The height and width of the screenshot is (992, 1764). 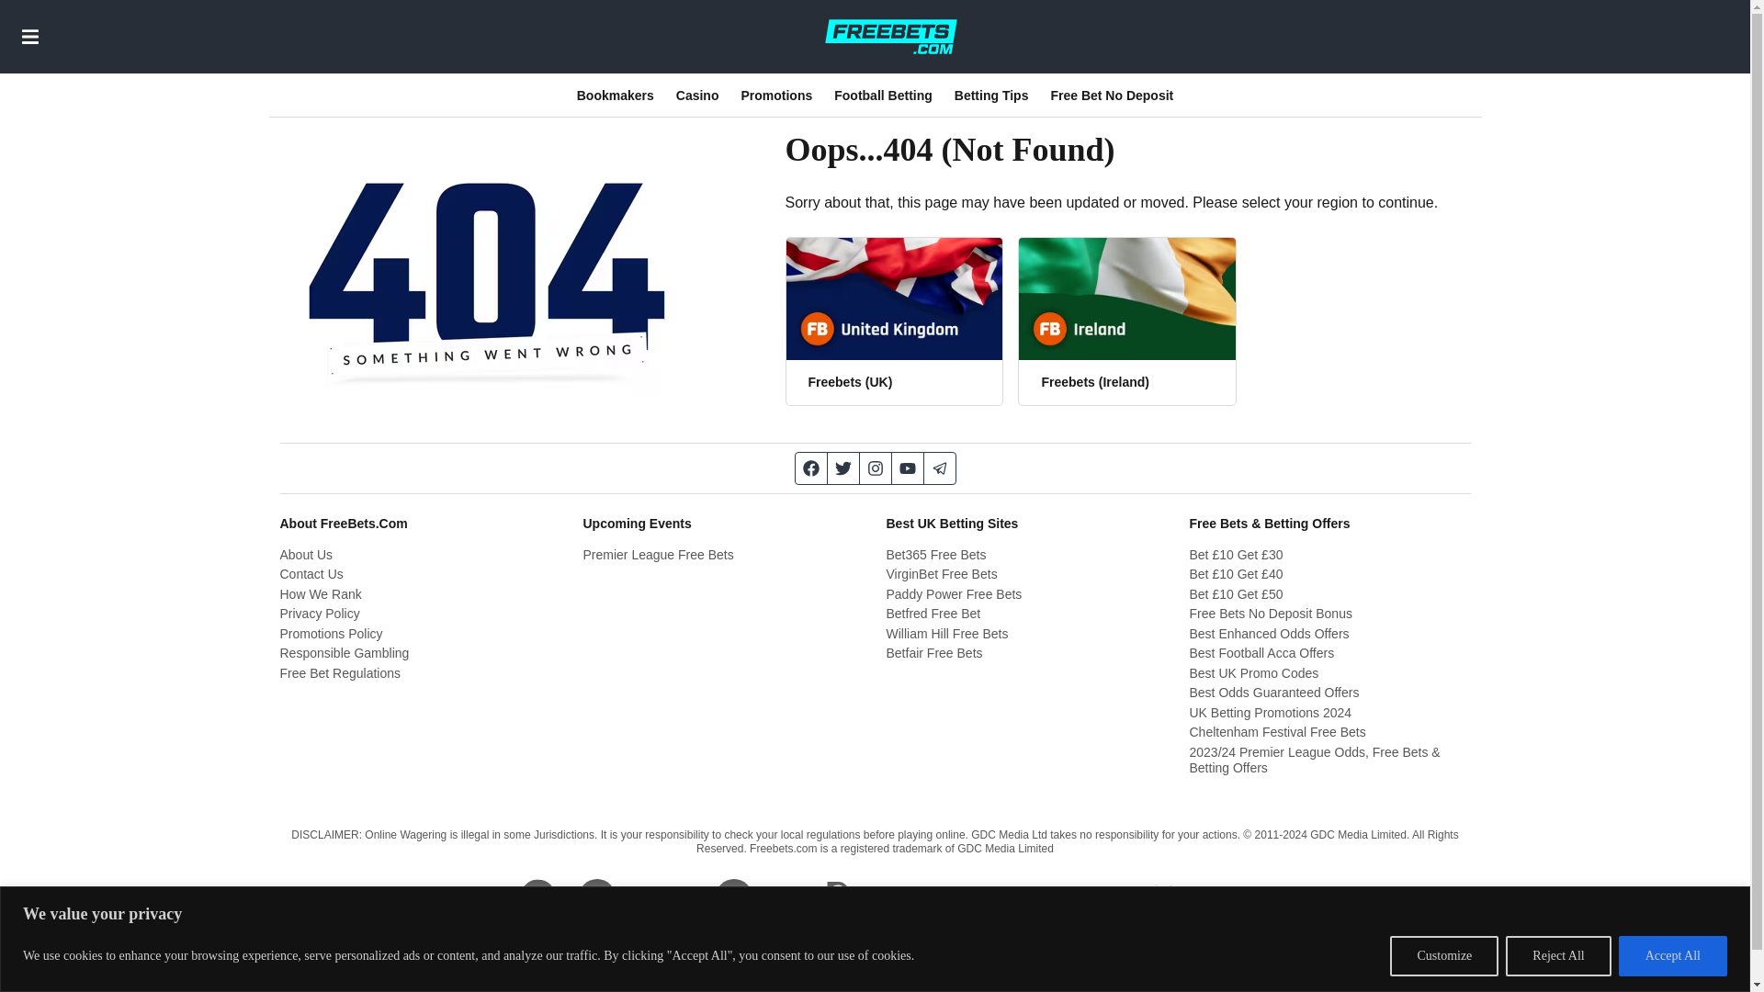 I want to click on Twitter feed, so click(x=843, y=468).